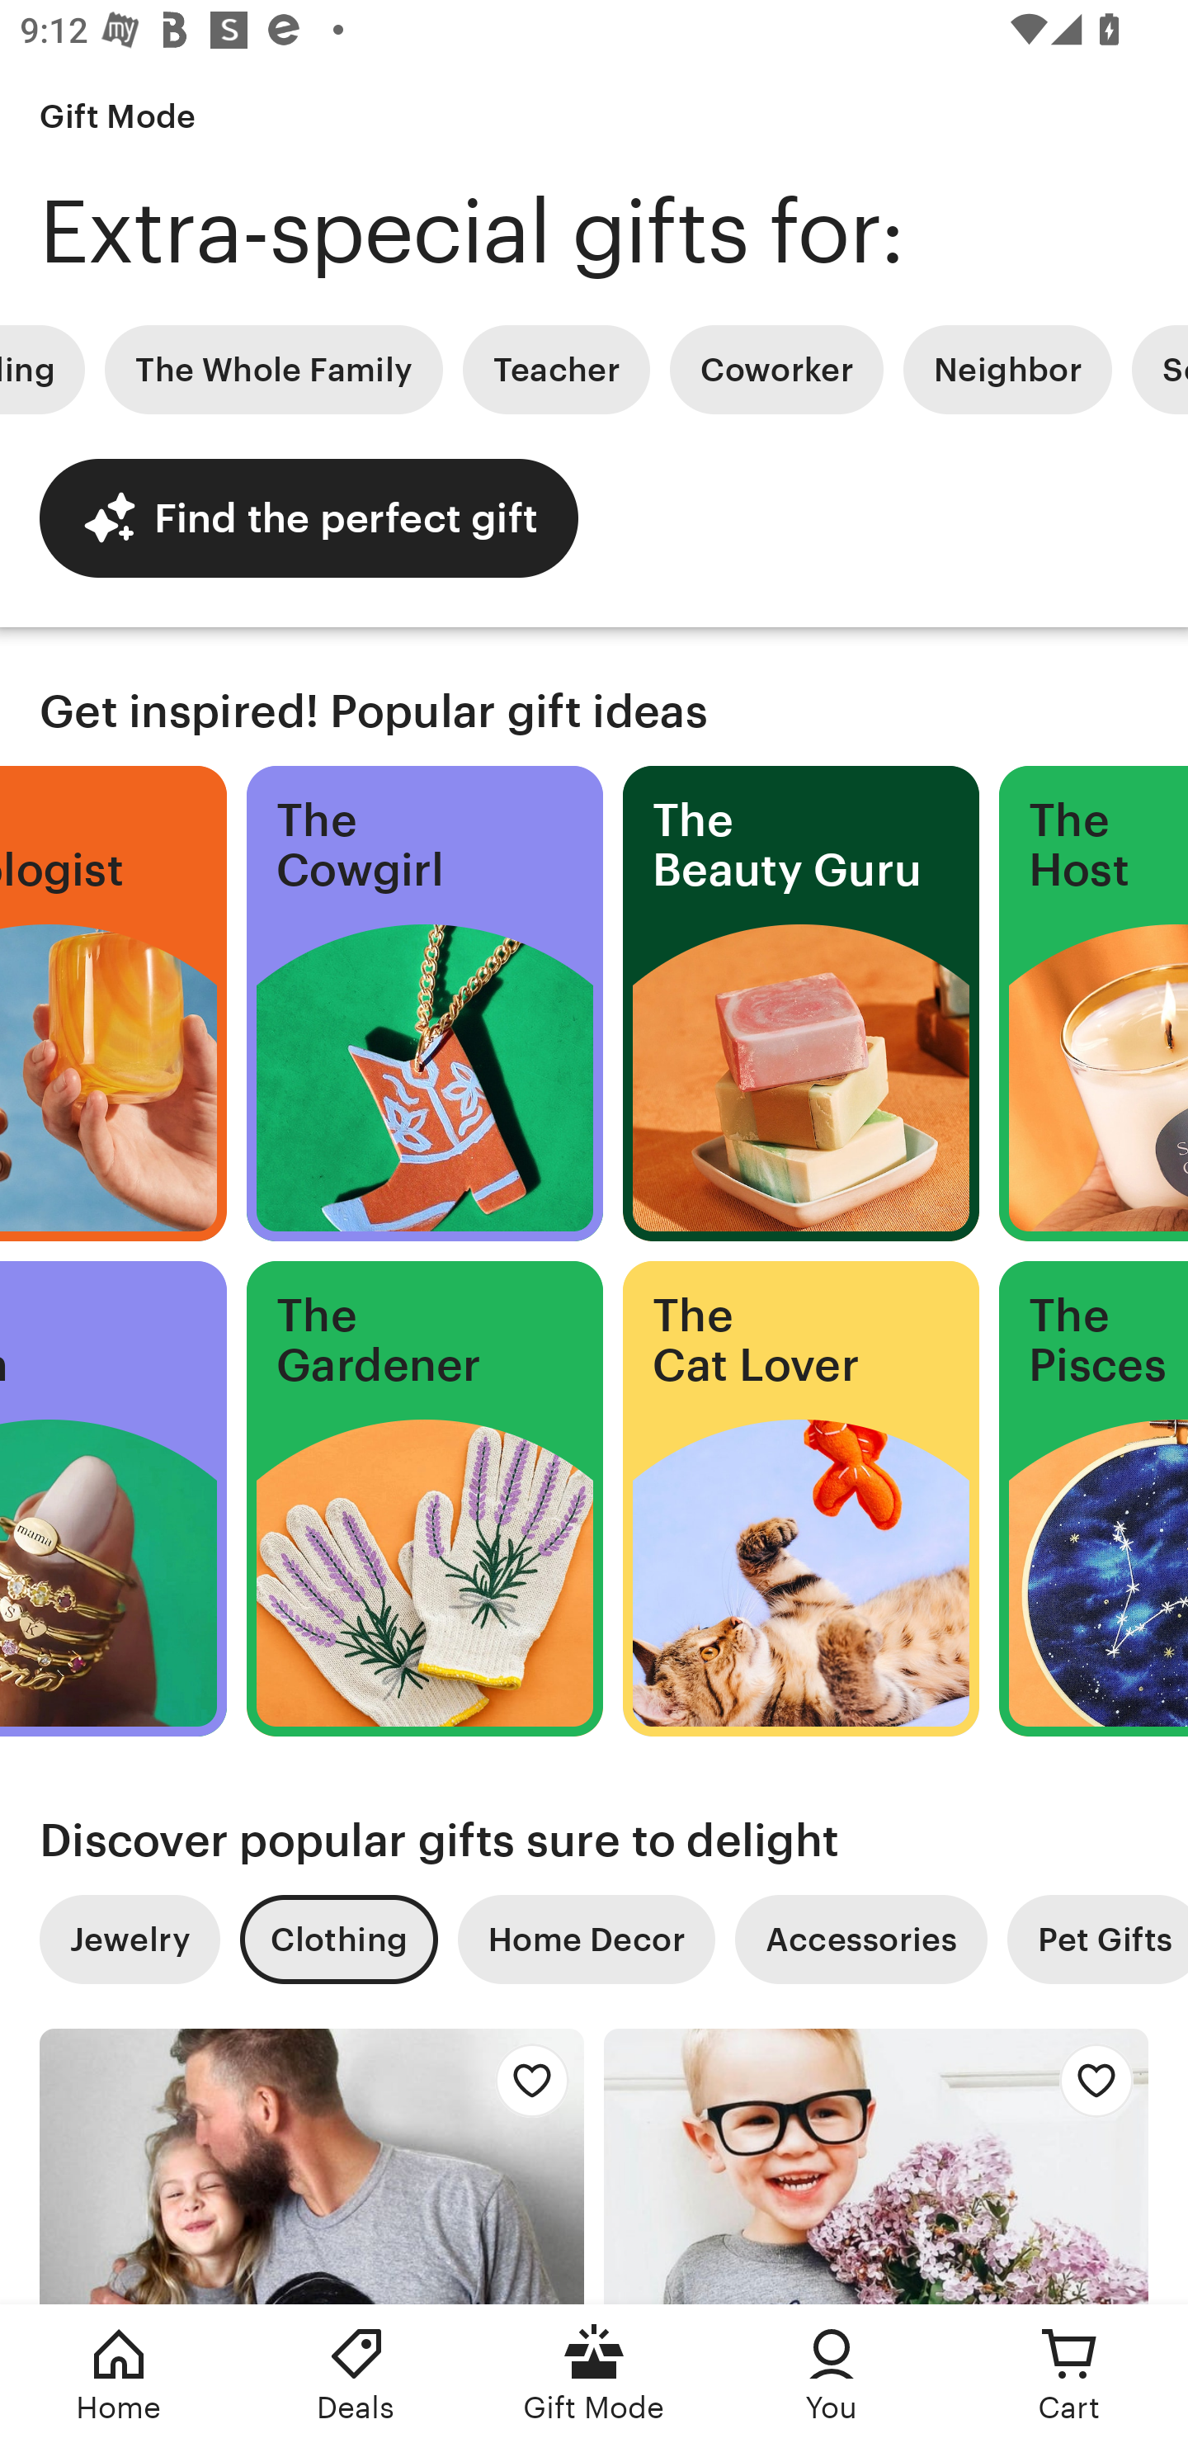  I want to click on Neighbor, so click(1006, 370).